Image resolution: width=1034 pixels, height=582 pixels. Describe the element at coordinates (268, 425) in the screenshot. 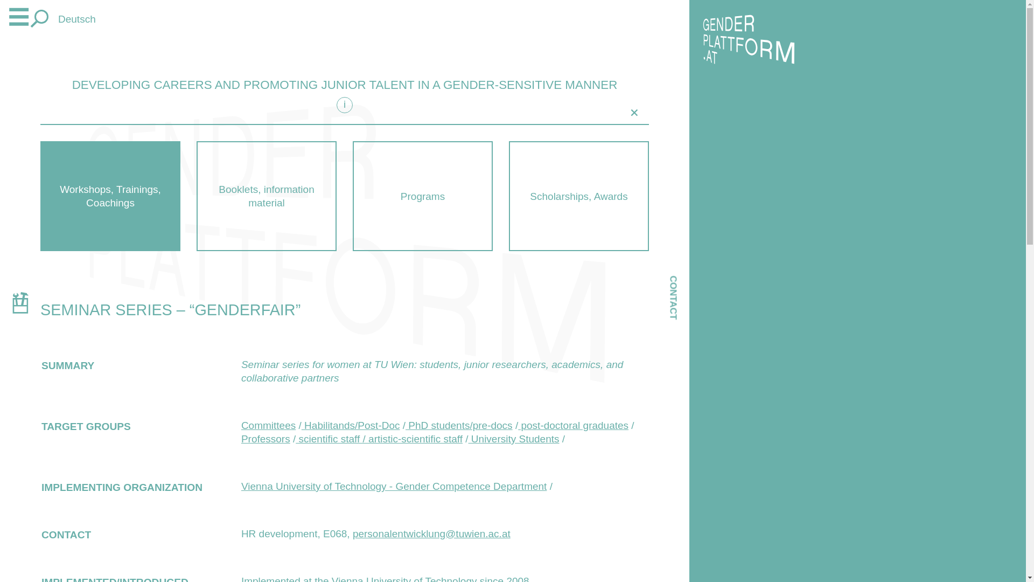

I see `View all posts in Committees` at that location.